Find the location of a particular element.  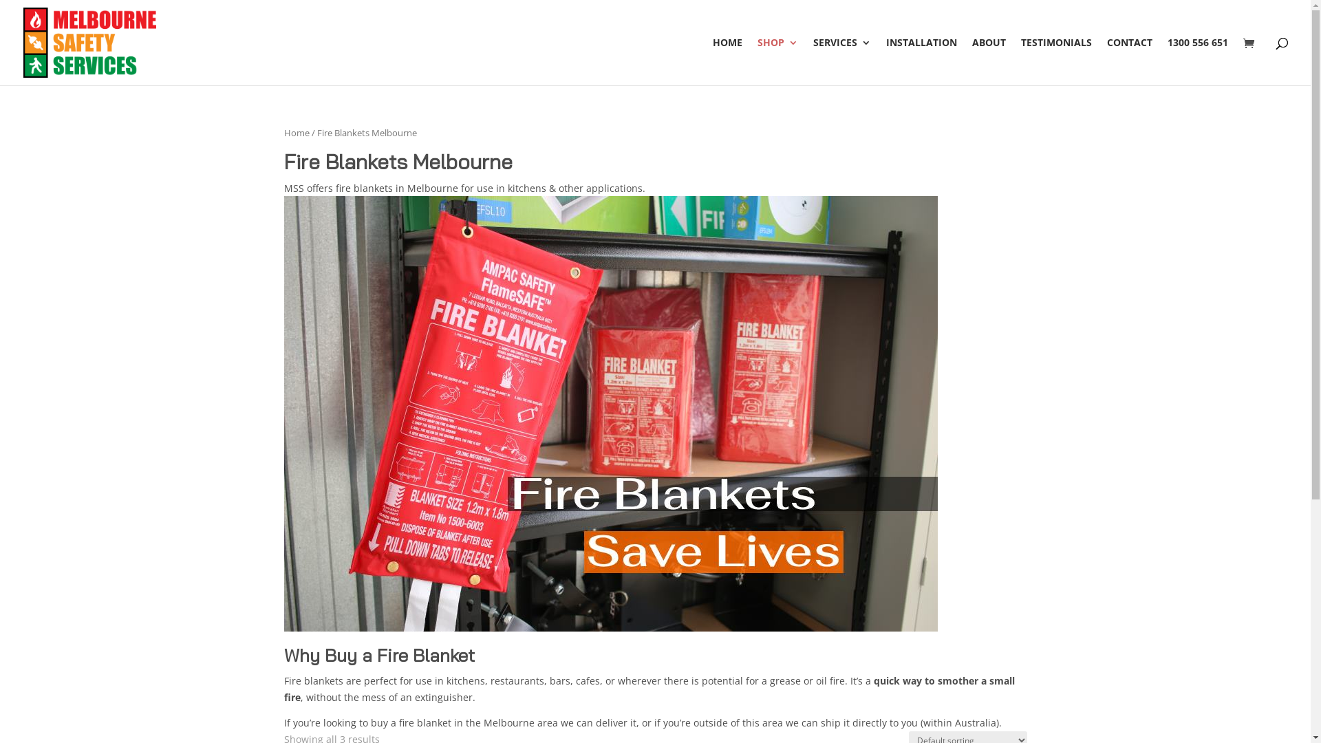

CONTACT is located at coordinates (1130, 62).